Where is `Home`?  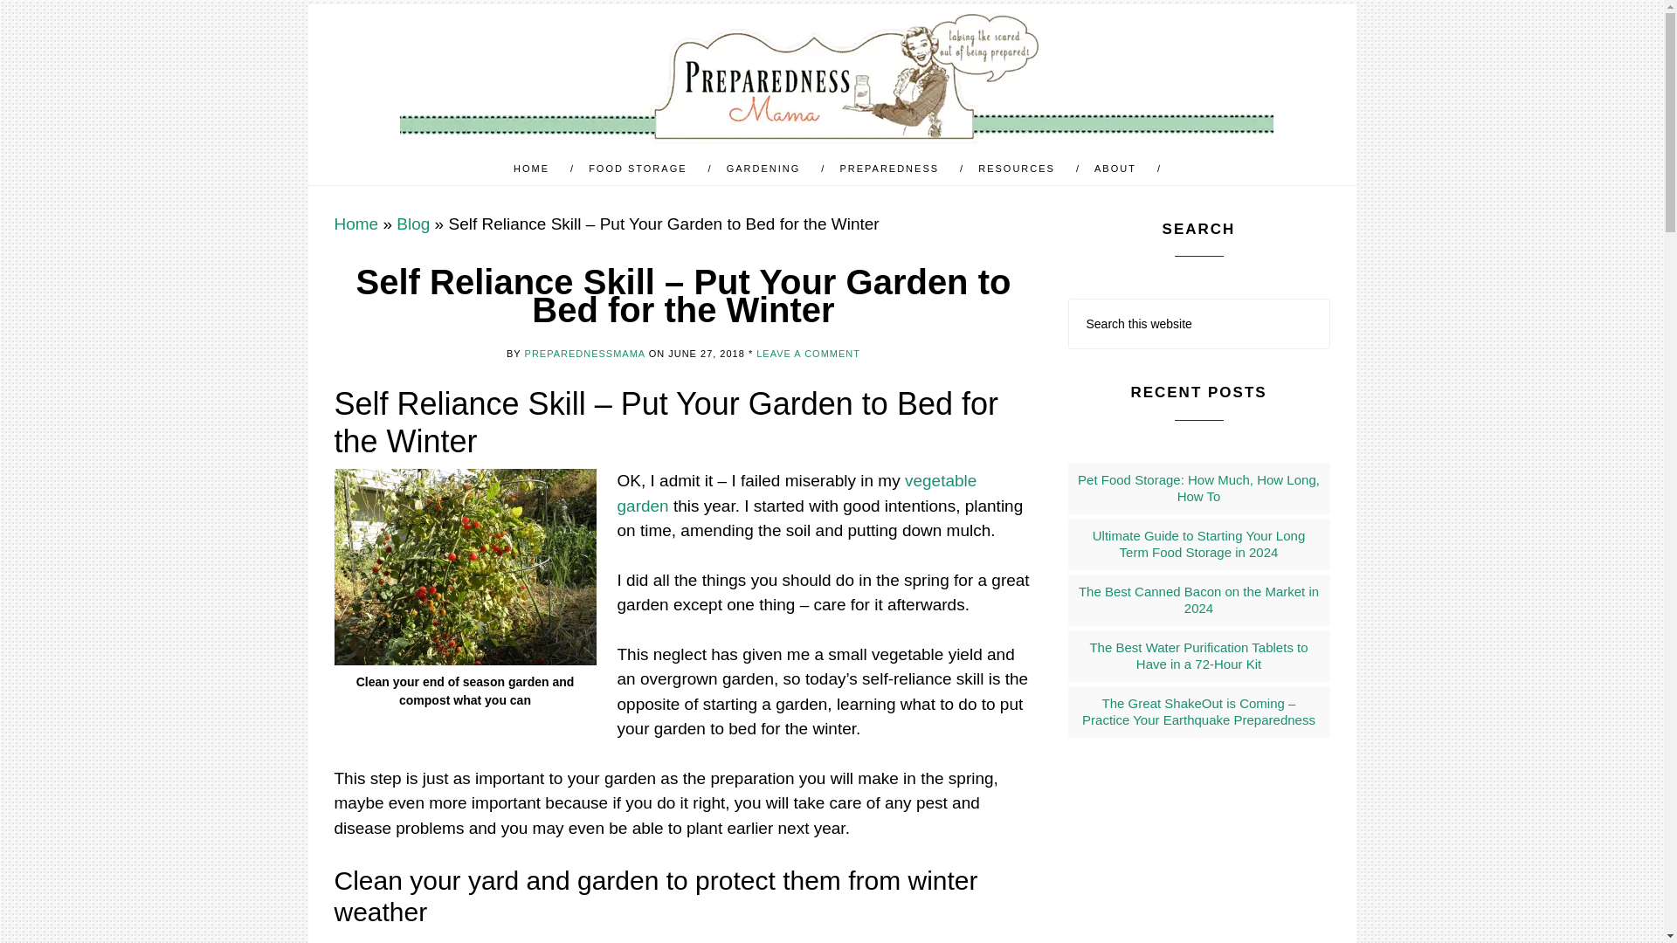 Home is located at coordinates (356, 224).